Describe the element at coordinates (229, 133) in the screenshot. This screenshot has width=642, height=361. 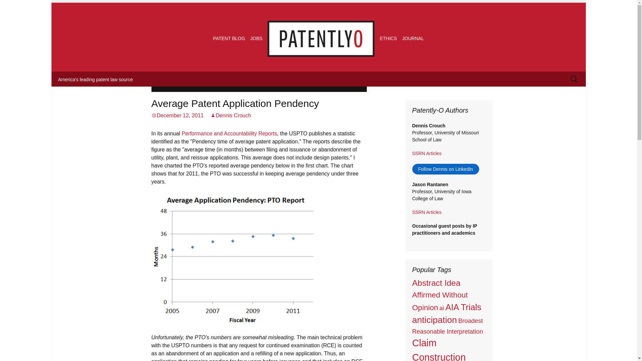
I see `Performance and Accountability Reports` at that location.